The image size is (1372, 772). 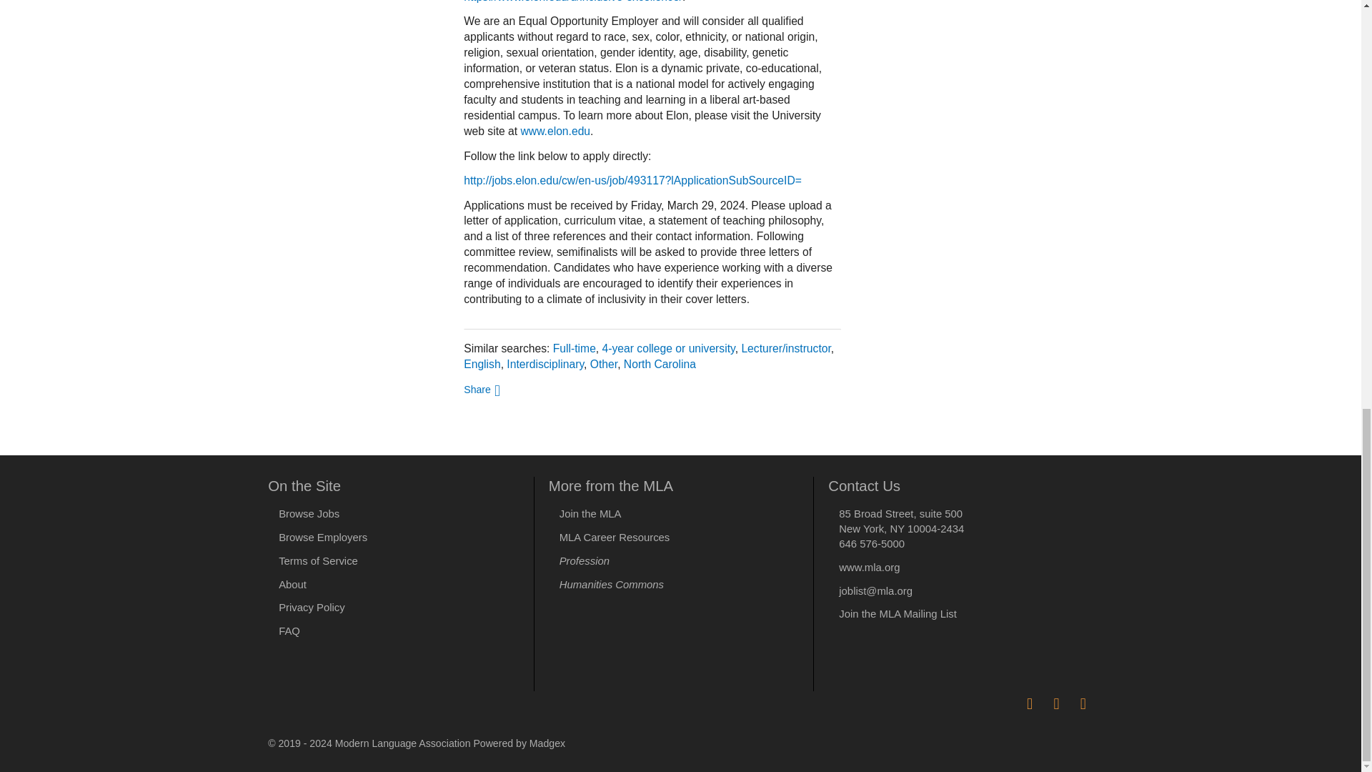 I want to click on Share, so click(x=482, y=389).